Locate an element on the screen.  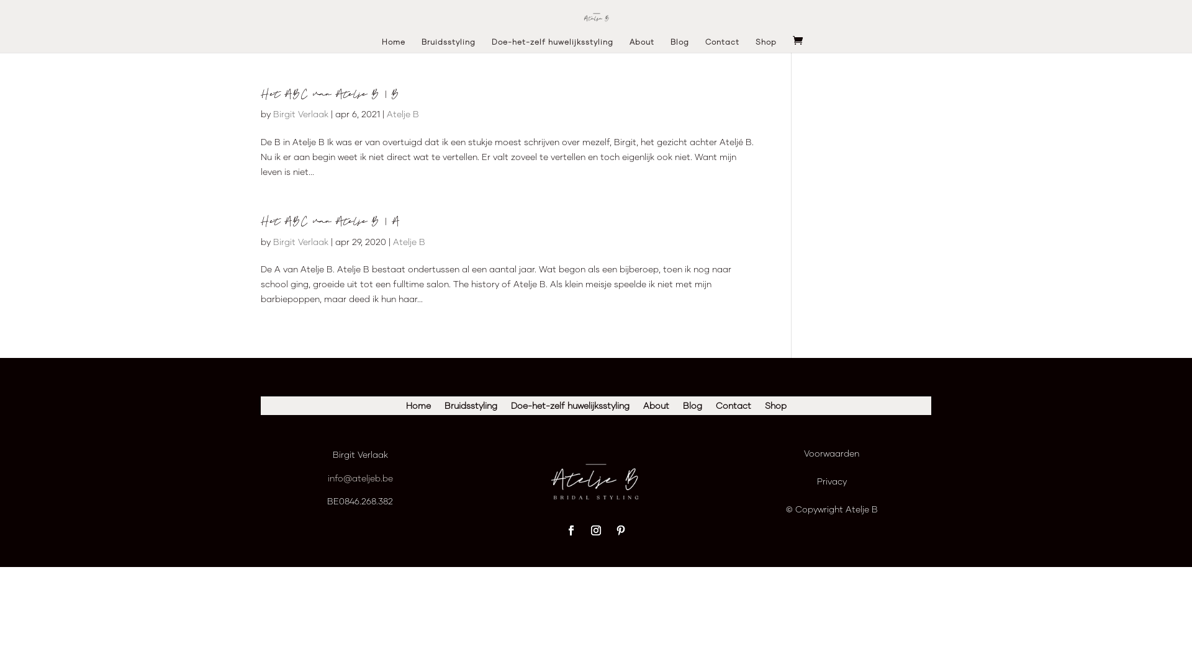
Atelje B is located at coordinates (409, 242).